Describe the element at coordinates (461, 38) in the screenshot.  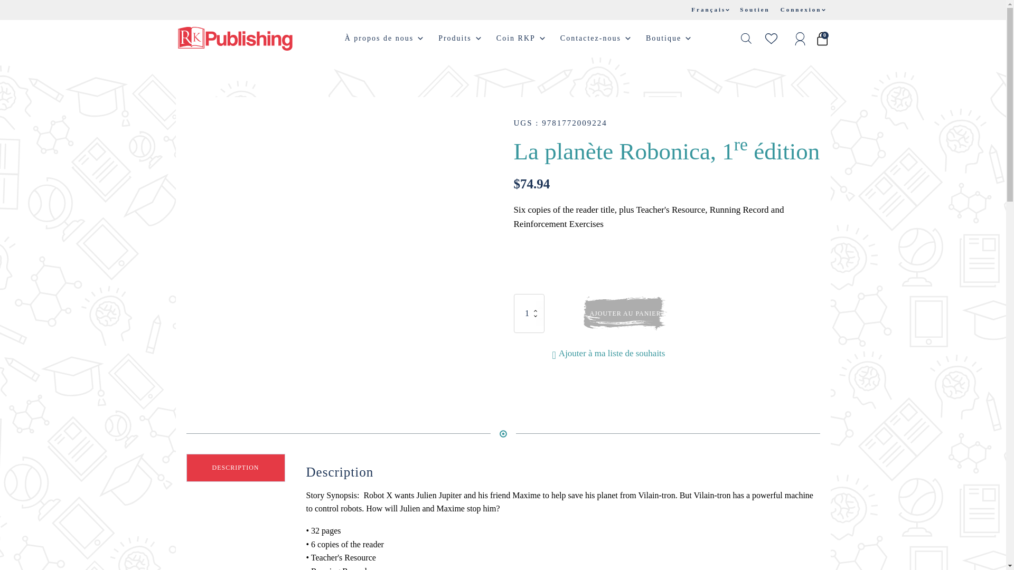
I see `Produits` at that location.